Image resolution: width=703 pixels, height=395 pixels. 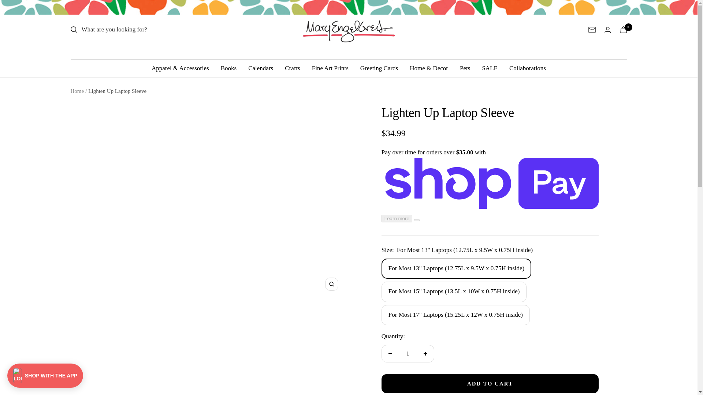 What do you see at coordinates (465, 68) in the screenshot?
I see `Pets` at bounding box center [465, 68].